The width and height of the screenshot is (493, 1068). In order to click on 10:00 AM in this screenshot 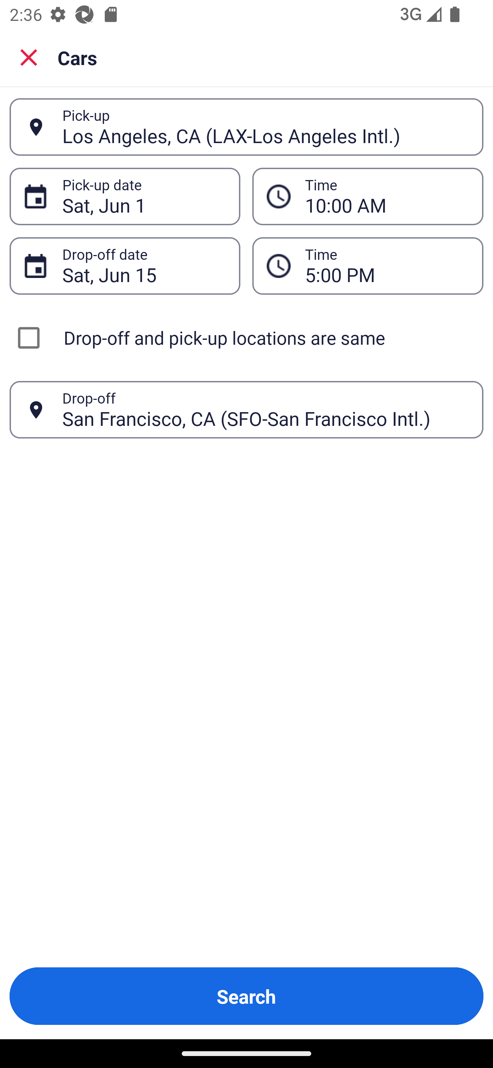, I will do `click(387, 196)`.